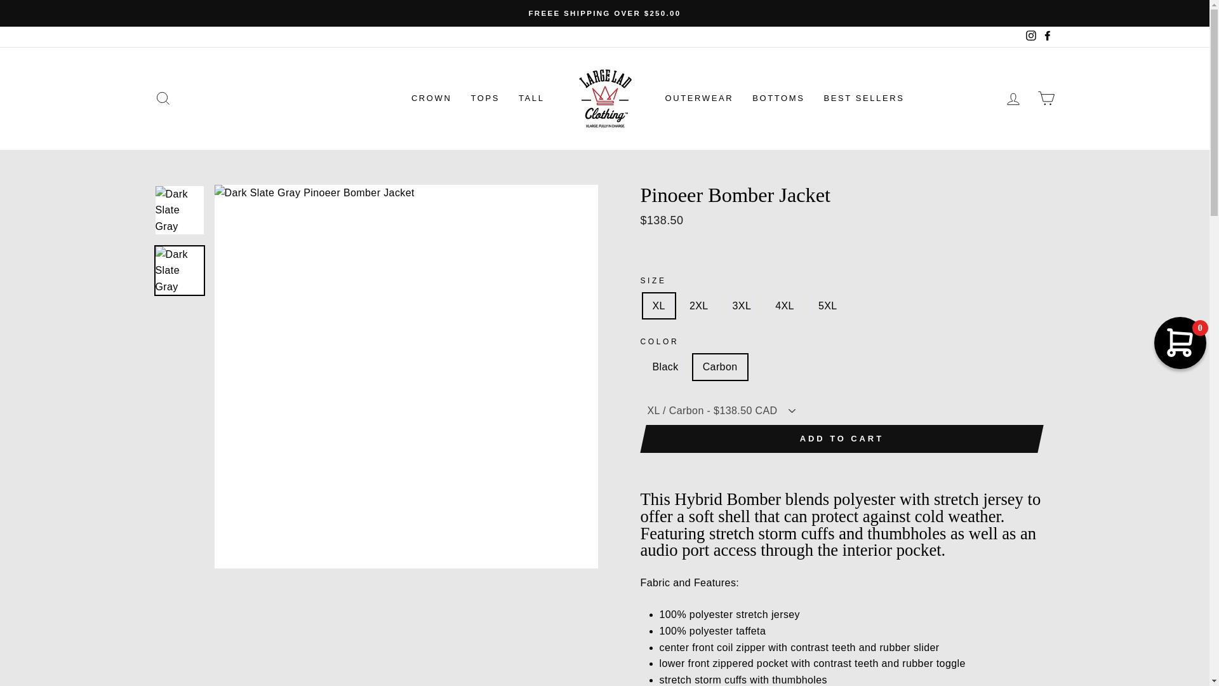 This screenshot has height=686, width=1219. I want to click on TOPS, so click(485, 98).